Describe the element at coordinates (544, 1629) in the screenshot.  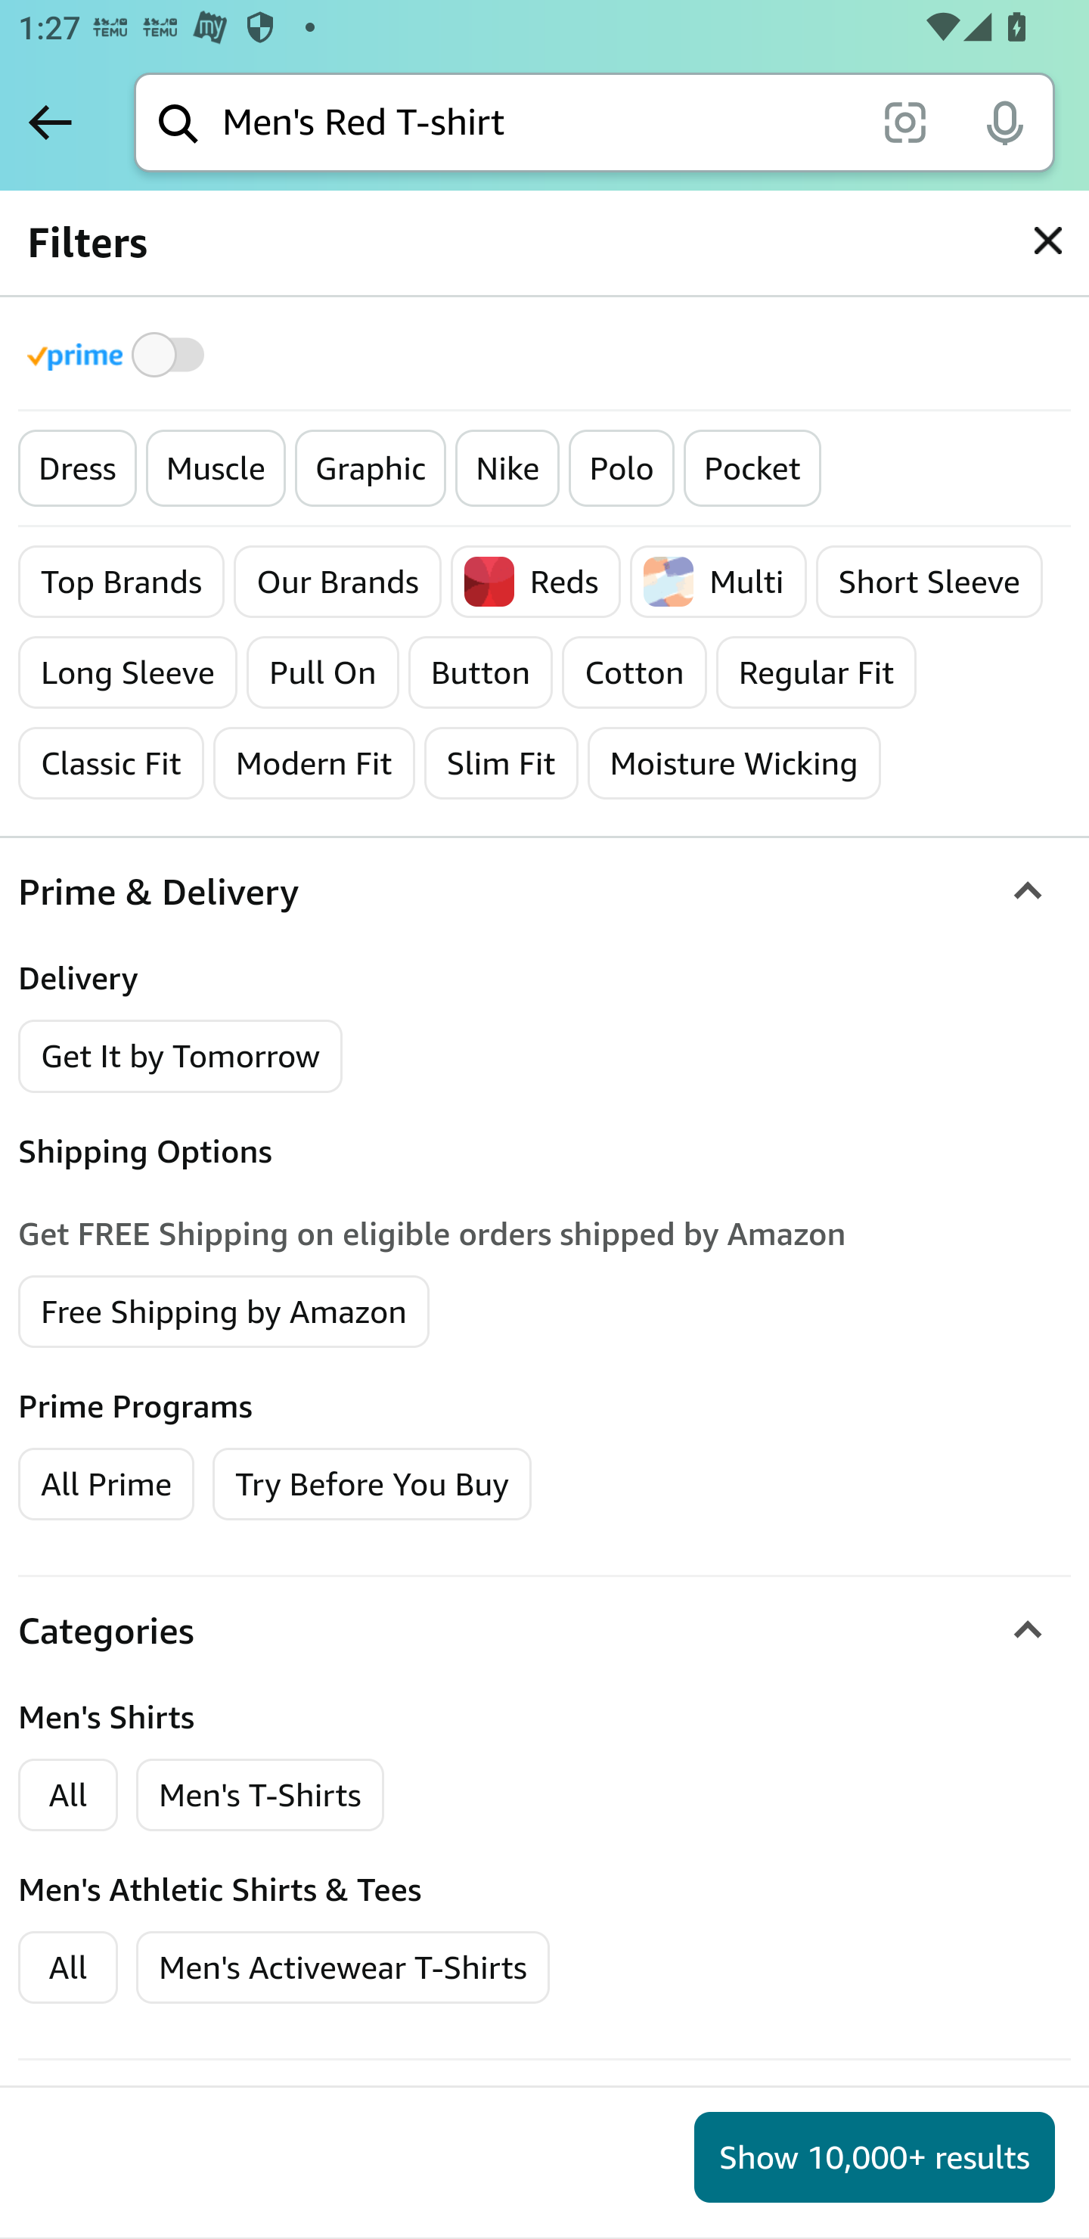
I see `Categories` at that location.